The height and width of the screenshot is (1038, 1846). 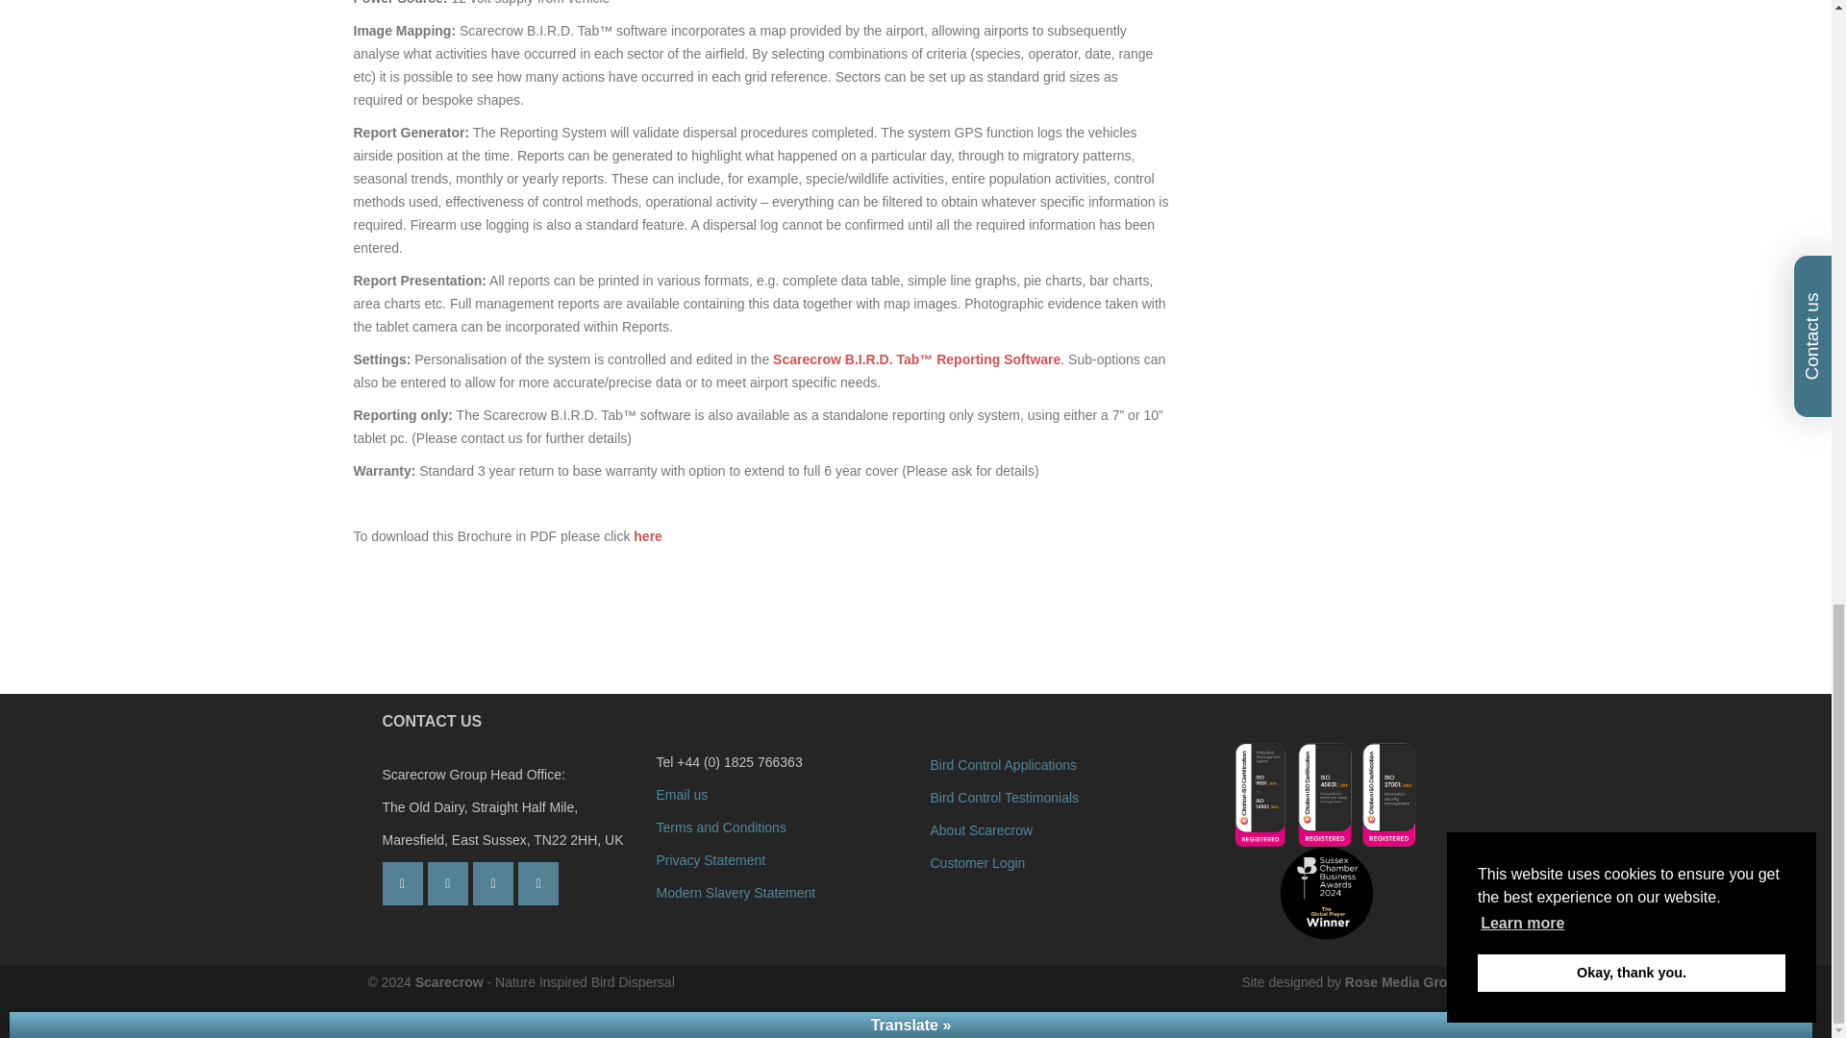 What do you see at coordinates (402, 883) in the screenshot?
I see `Scarecrow Bird Control on Linkedin` at bounding box center [402, 883].